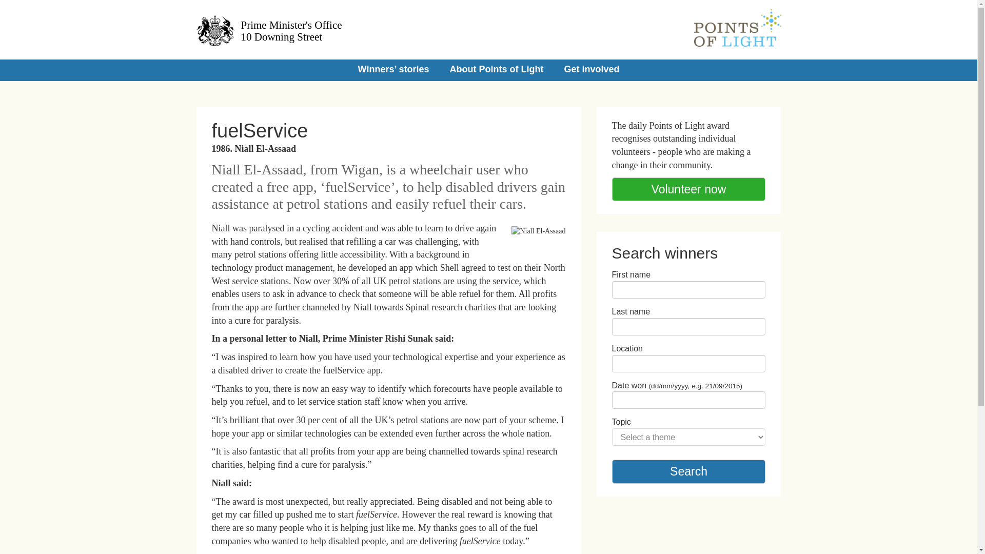  Describe the element at coordinates (688, 471) in the screenshot. I see `Search` at that location.